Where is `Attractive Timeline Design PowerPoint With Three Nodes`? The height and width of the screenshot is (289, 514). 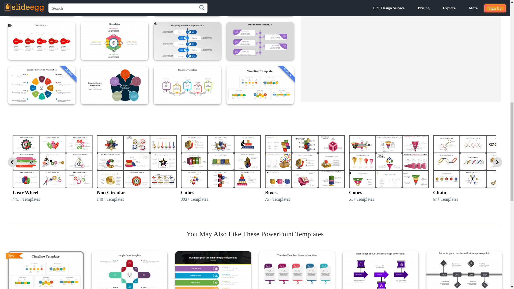
Attractive Timeline Design PowerPoint With Three Nodes is located at coordinates (380, 270).